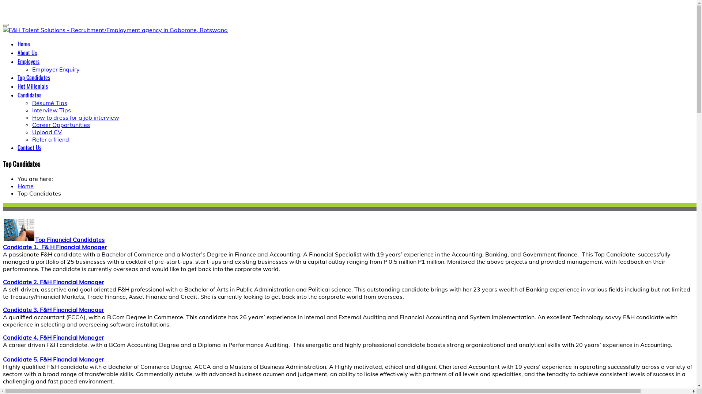 The image size is (702, 394). I want to click on Candidates, so click(29, 95).